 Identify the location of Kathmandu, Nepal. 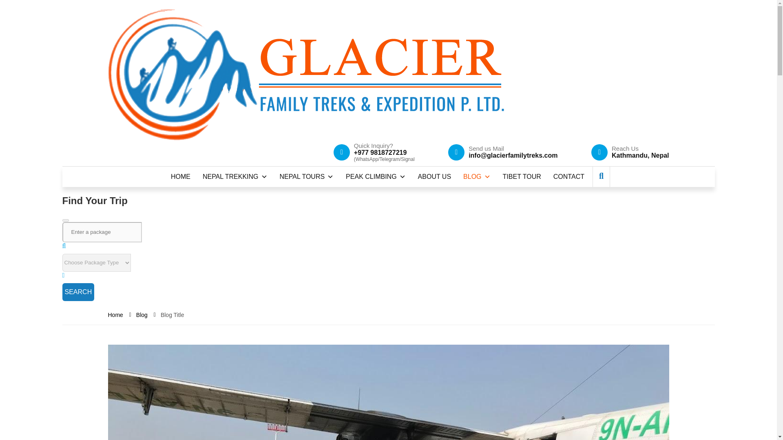
(640, 155).